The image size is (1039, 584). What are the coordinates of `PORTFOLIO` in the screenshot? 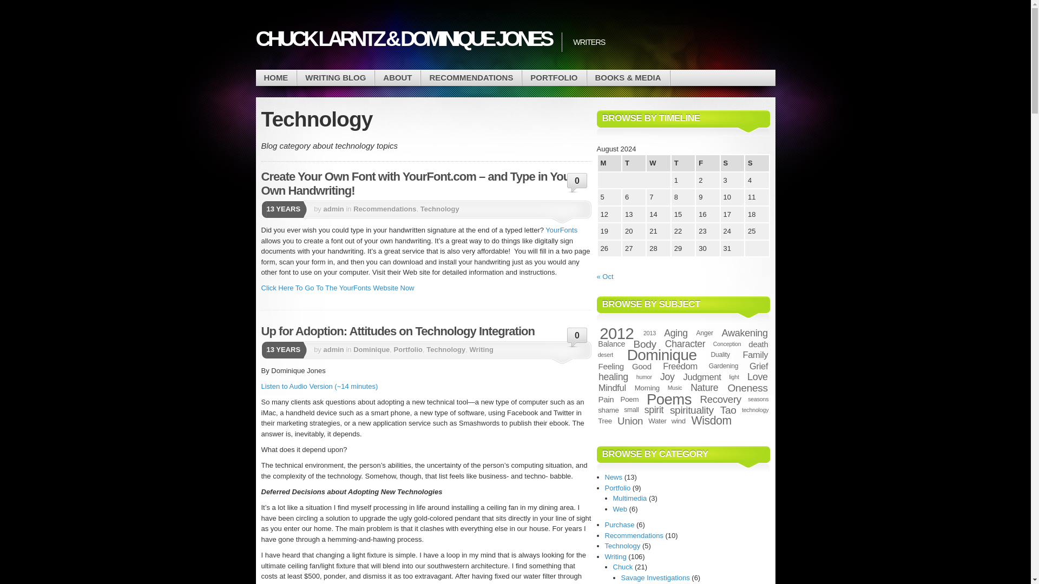 It's located at (554, 78).